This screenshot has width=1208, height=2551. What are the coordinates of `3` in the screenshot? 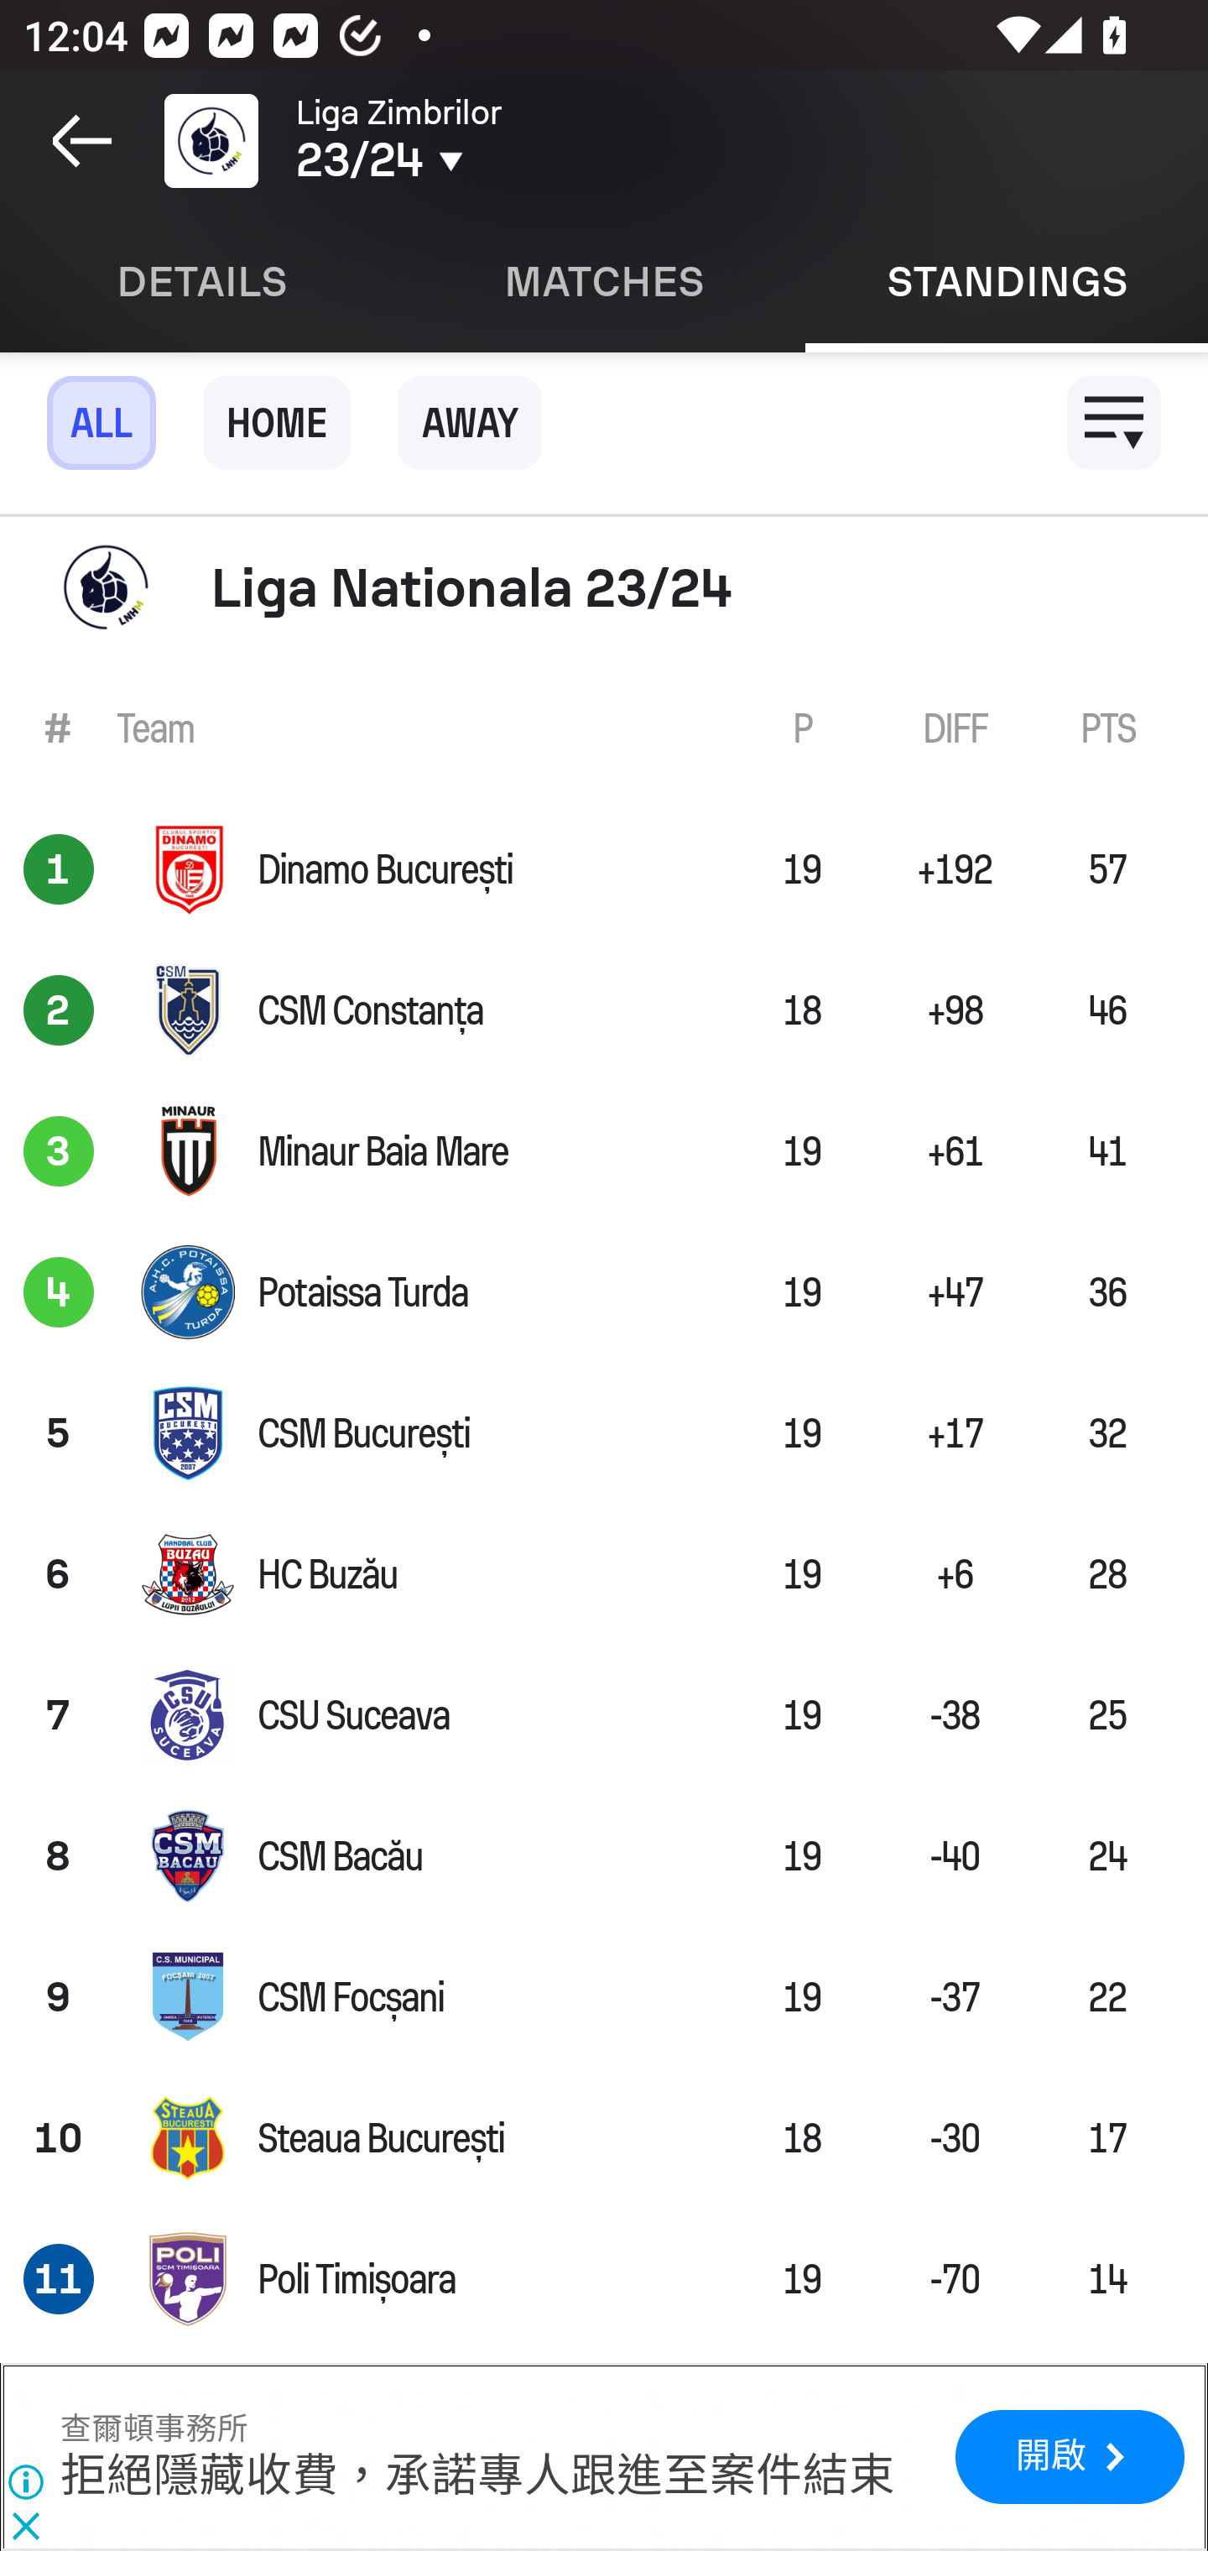 It's located at (59, 1151).